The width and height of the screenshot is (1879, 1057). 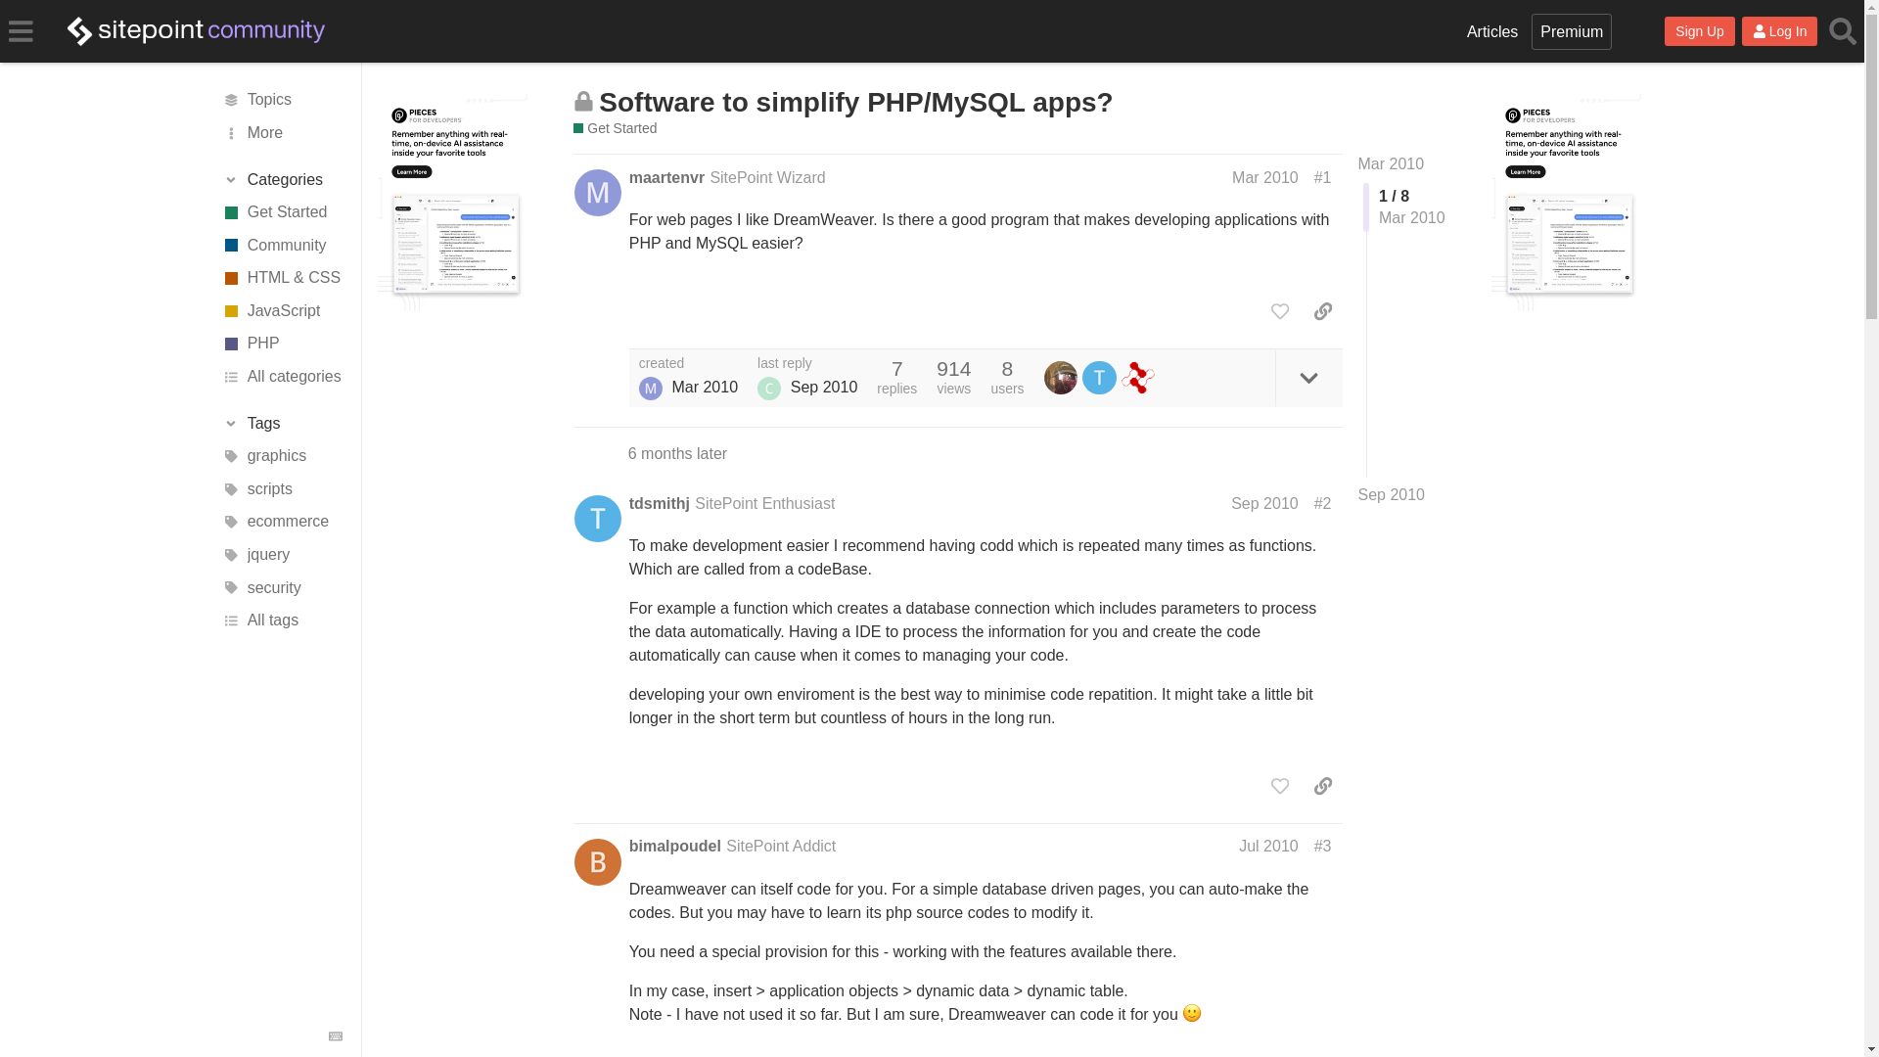 What do you see at coordinates (282, 423) in the screenshot?
I see `Tags` at bounding box center [282, 423].